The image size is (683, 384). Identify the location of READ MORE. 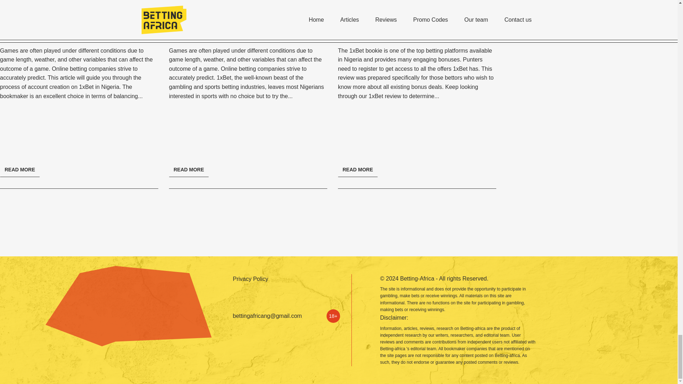
(189, 169).